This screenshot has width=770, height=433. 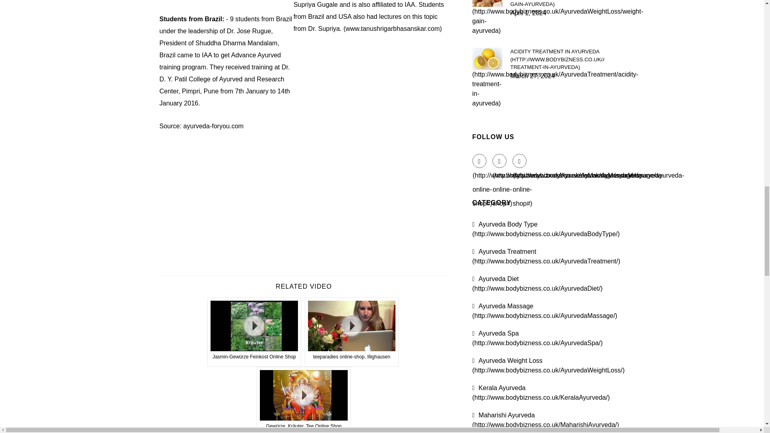 What do you see at coordinates (254, 332) in the screenshot?
I see `View this video from YouTube` at bounding box center [254, 332].